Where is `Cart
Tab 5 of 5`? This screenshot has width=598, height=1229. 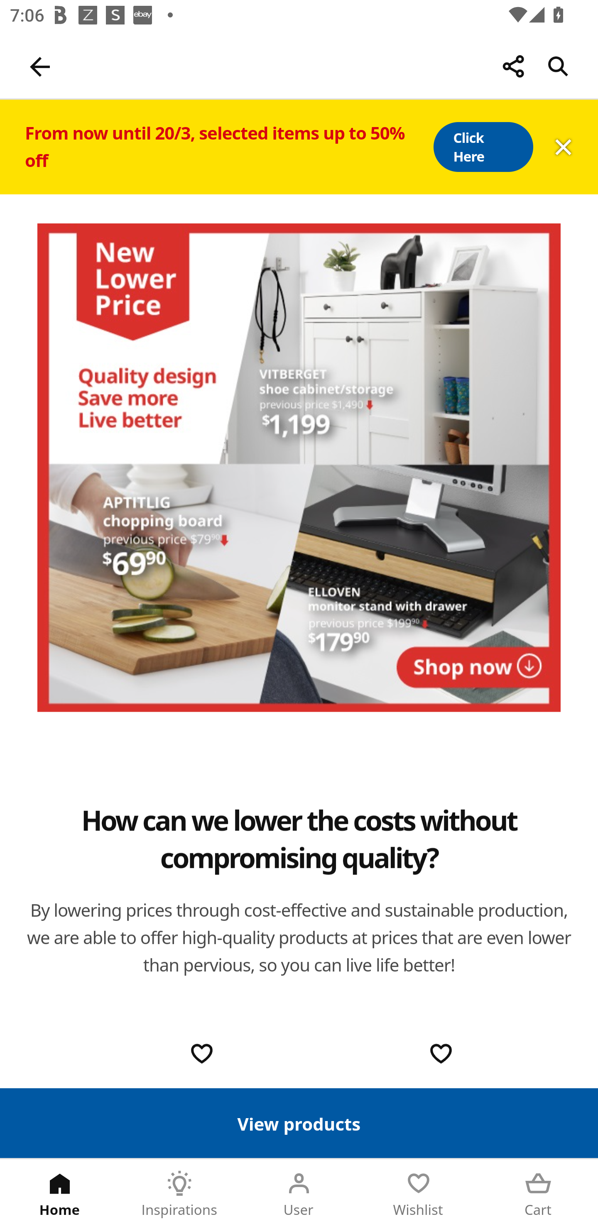
Cart
Tab 5 of 5 is located at coordinates (538, 1194).